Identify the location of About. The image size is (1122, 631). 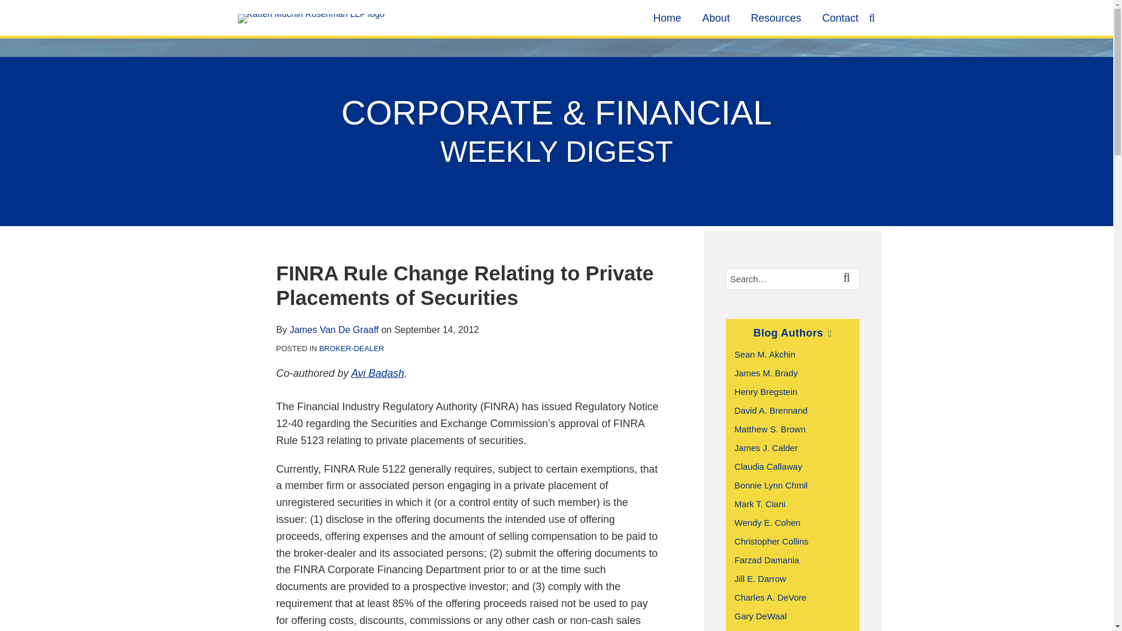
(716, 18).